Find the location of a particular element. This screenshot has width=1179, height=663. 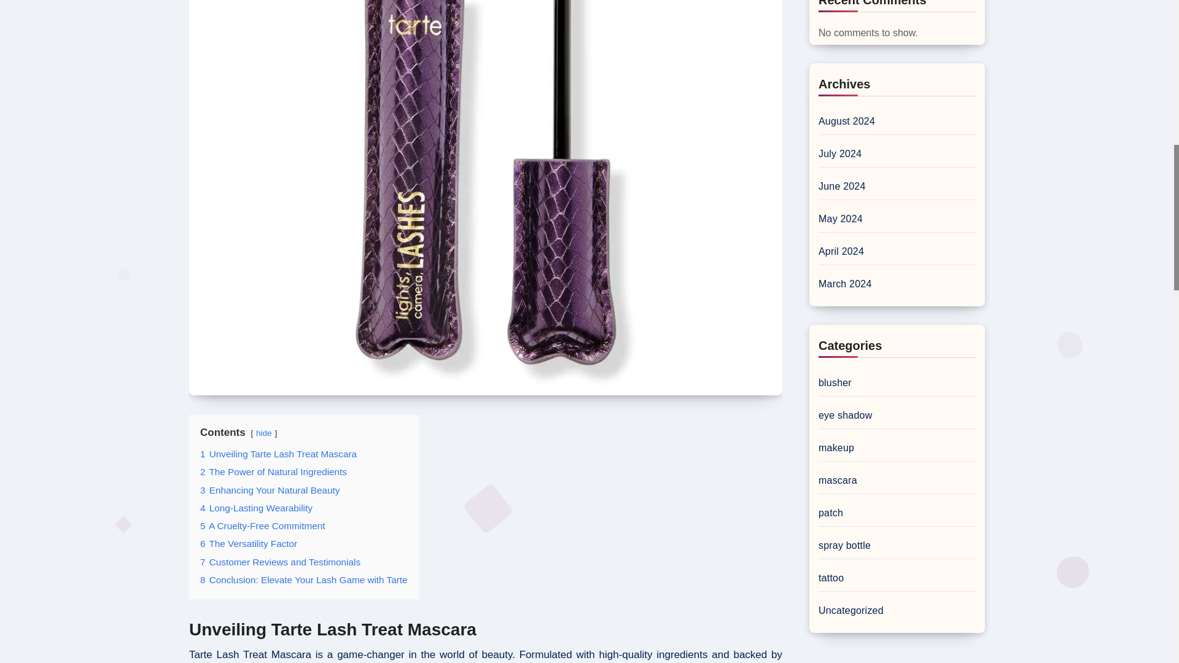

7 Customer Reviews and Testimonials is located at coordinates (280, 562).